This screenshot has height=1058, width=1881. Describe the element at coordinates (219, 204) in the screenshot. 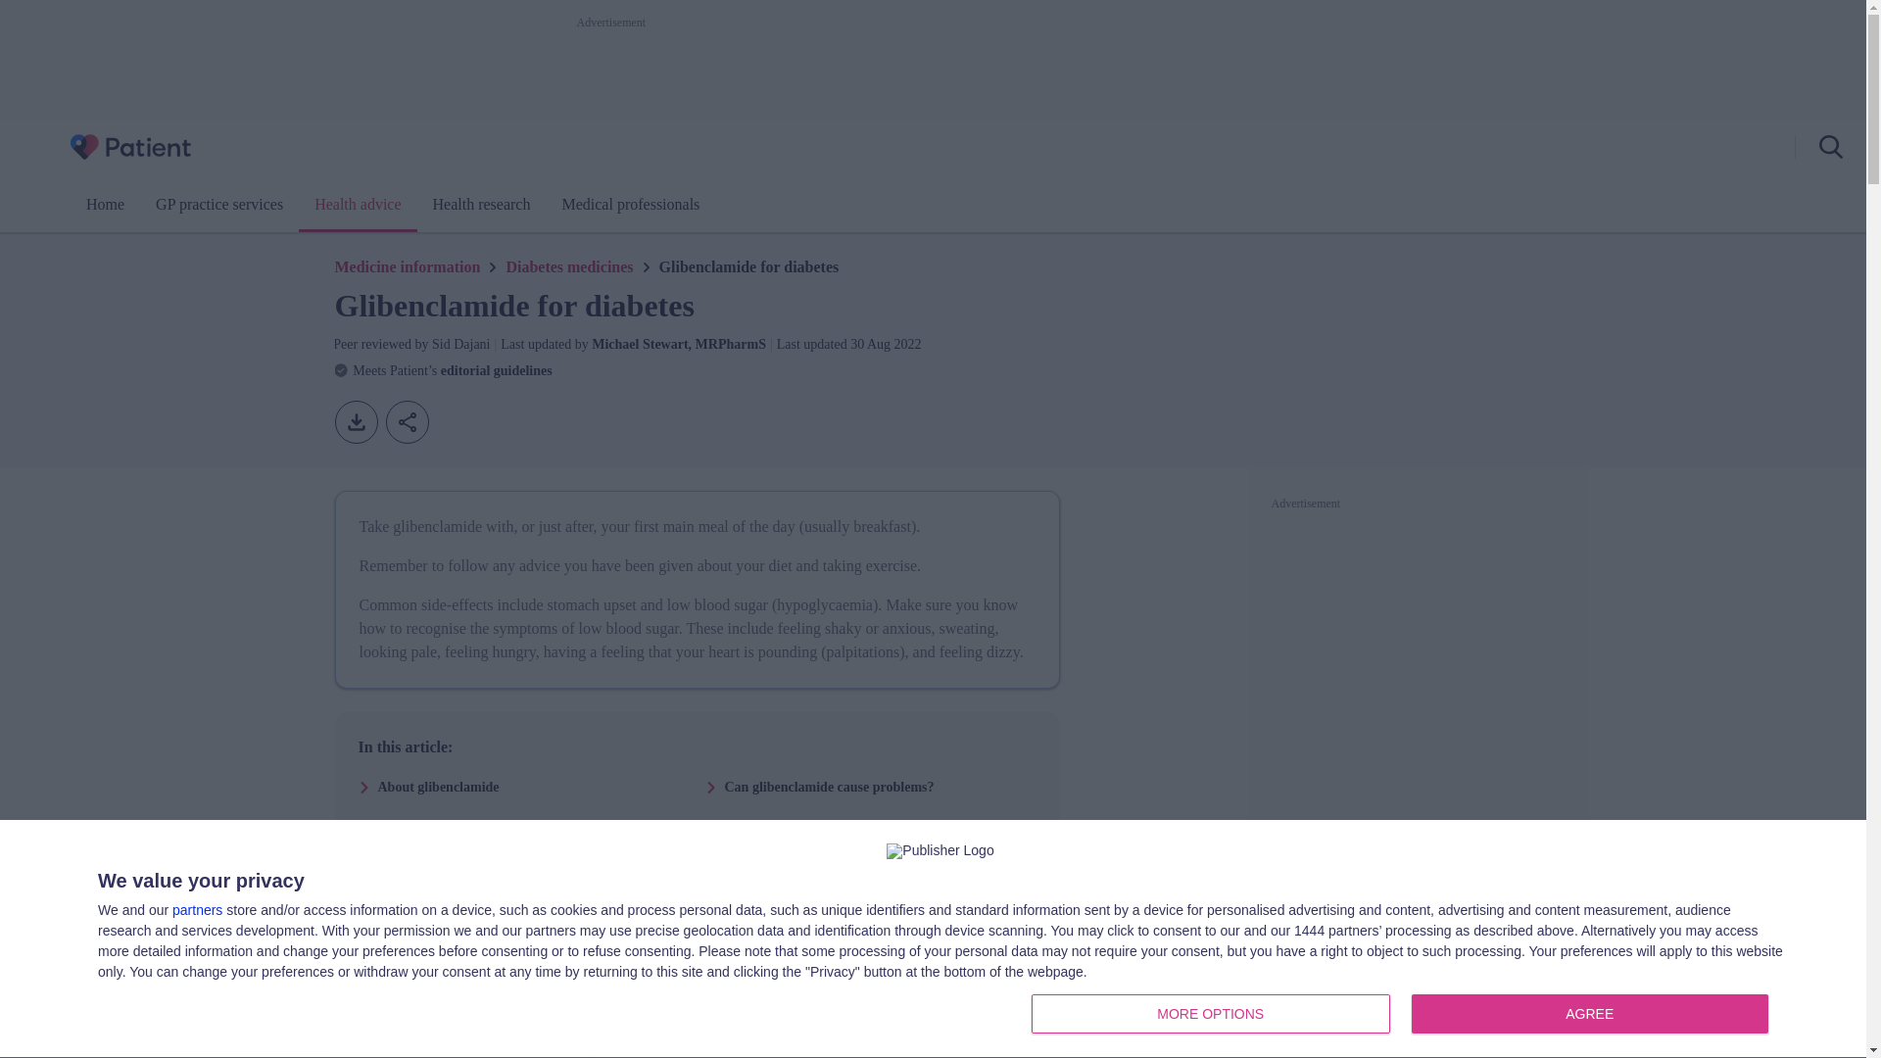

I see `GP practice services` at that location.